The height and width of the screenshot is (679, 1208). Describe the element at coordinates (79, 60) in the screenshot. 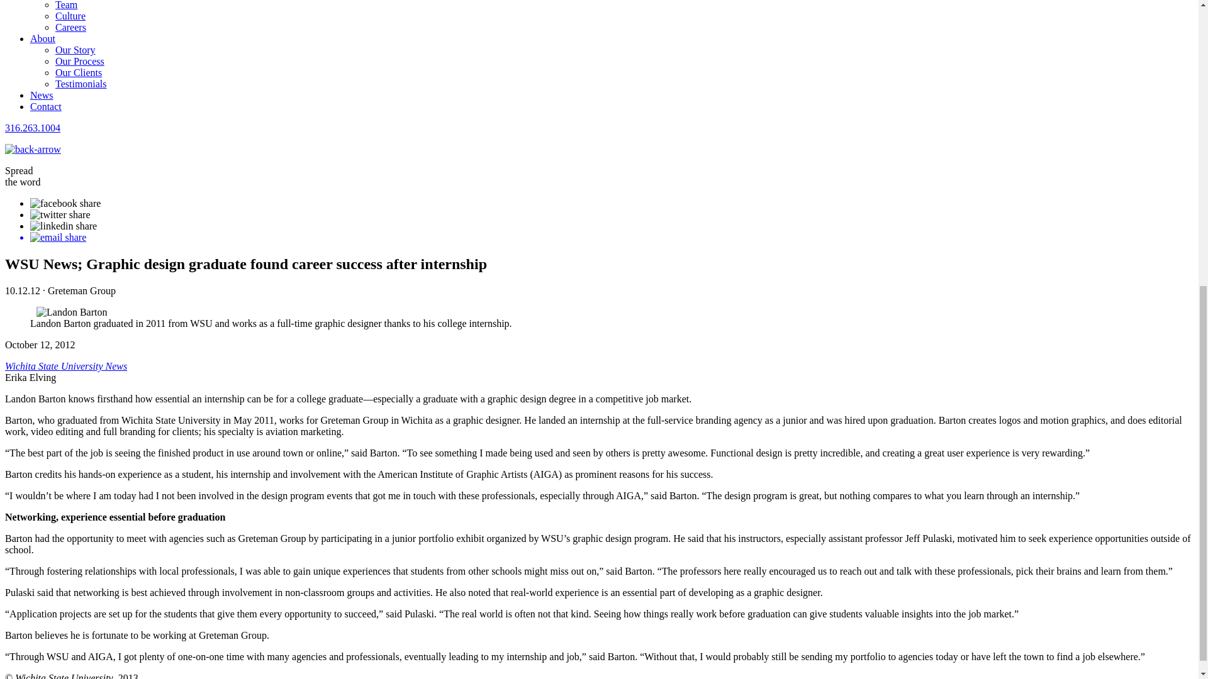

I see `Our Process` at that location.